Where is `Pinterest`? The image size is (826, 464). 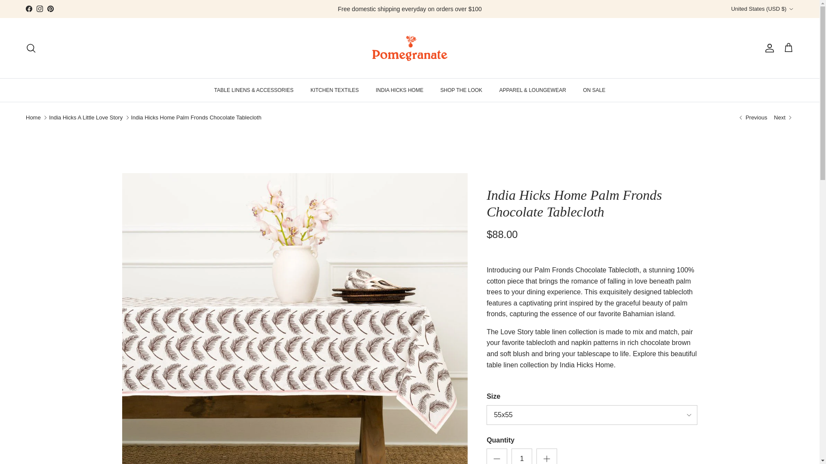
Pinterest is located at coordinates (50, 9).